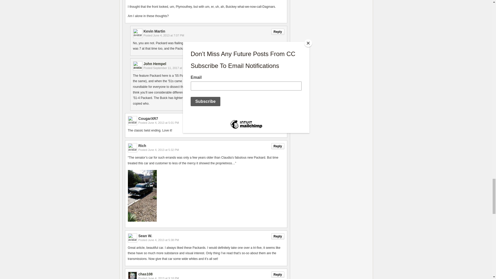 This screenshot has height=279, width=496. Describe the element at coordinates (173, 68) in the screenshot. I see `2017-09-11T06:33:29-07:00` at that location.